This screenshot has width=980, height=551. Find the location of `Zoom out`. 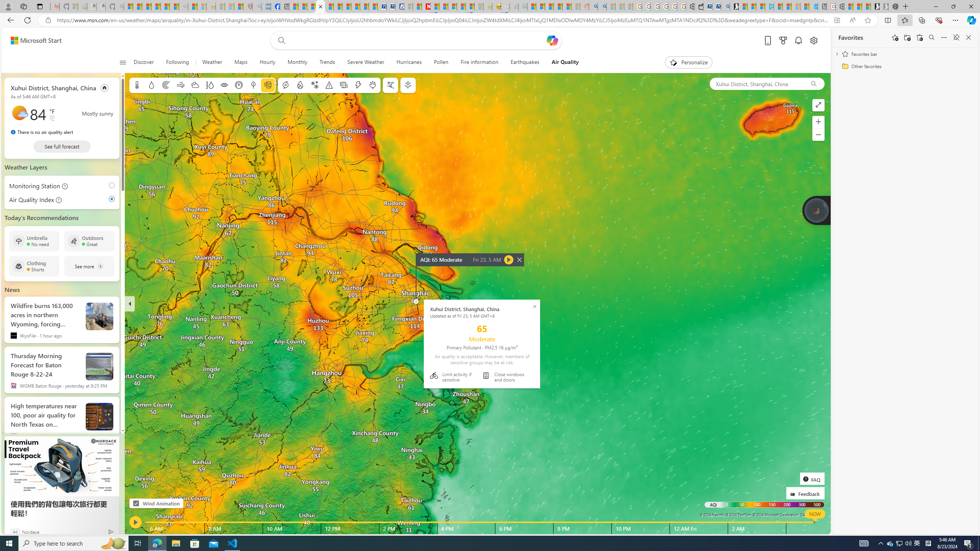

Zoom out is located at coordinates (818, 135).